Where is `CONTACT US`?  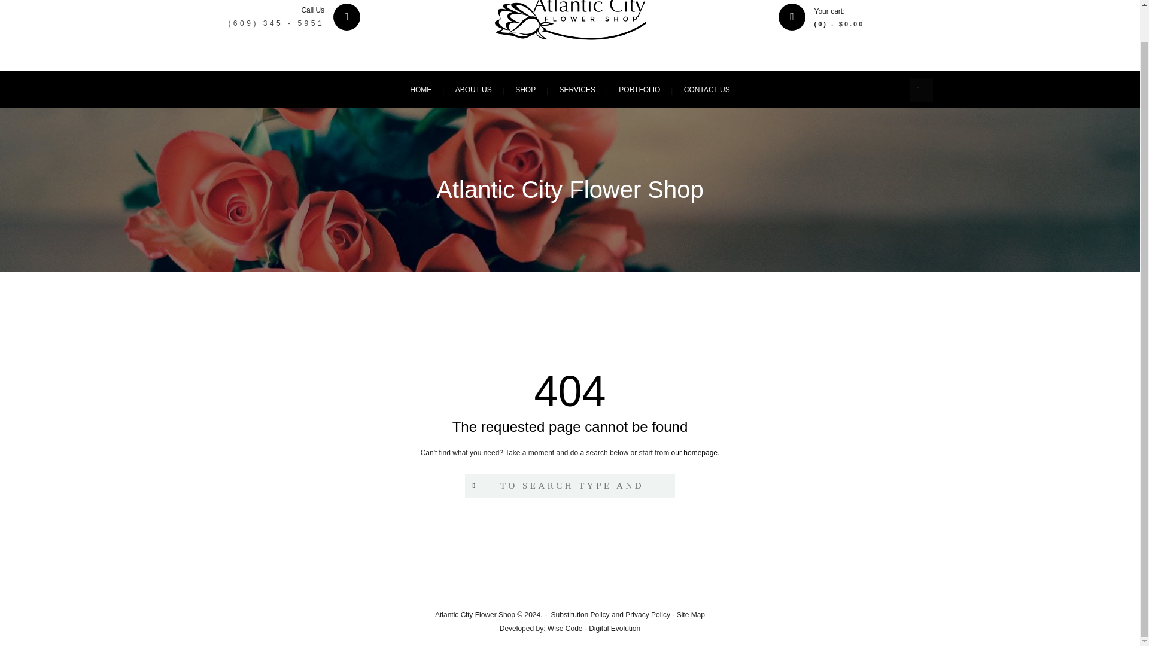 CONTACT US is located at coordinates (707, 89).